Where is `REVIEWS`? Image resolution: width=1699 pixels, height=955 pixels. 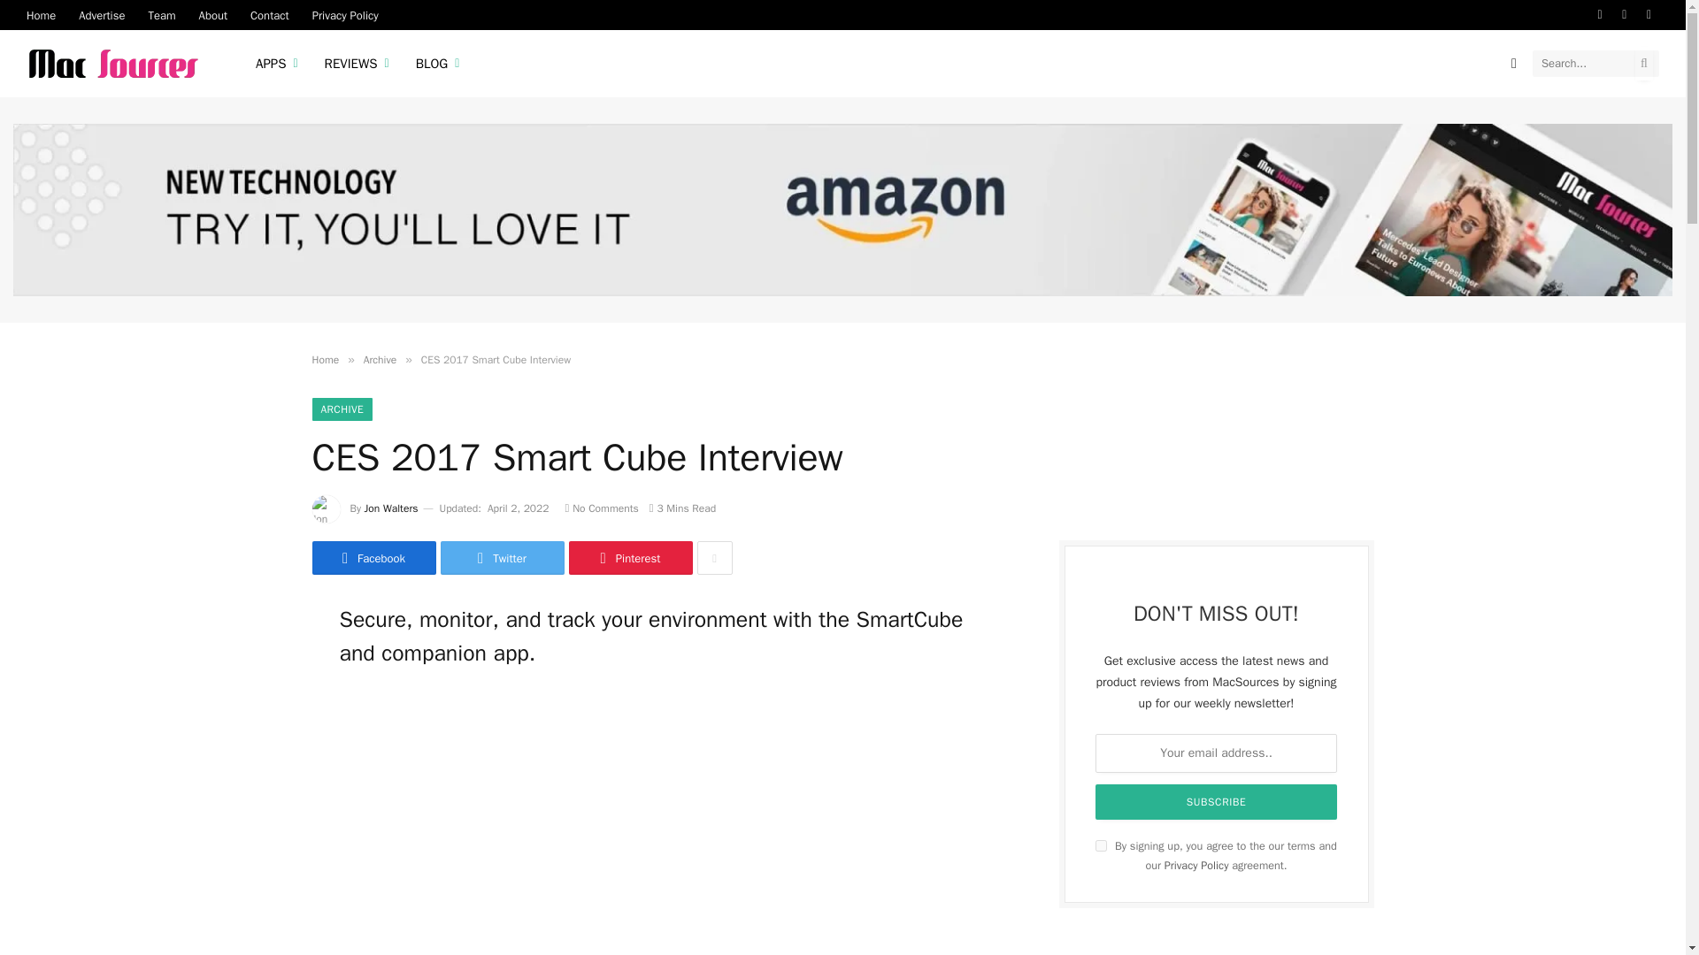 REVIEWS is located at coordinates (357, 64).